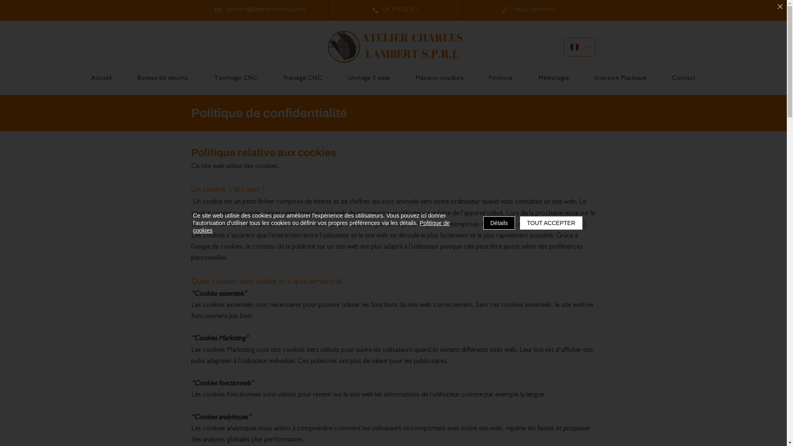  I want to click on Injection Plastique, so click(620, 79).